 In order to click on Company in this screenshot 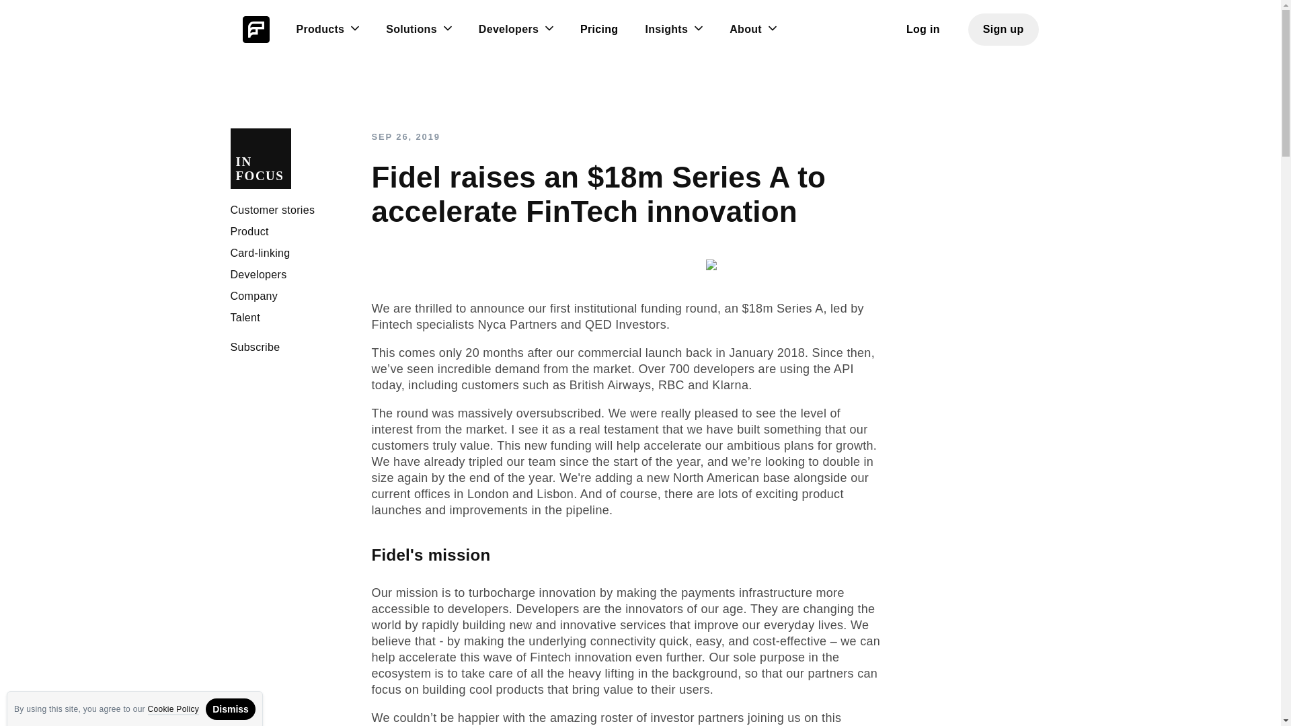, I will do `click(253, 296)`.